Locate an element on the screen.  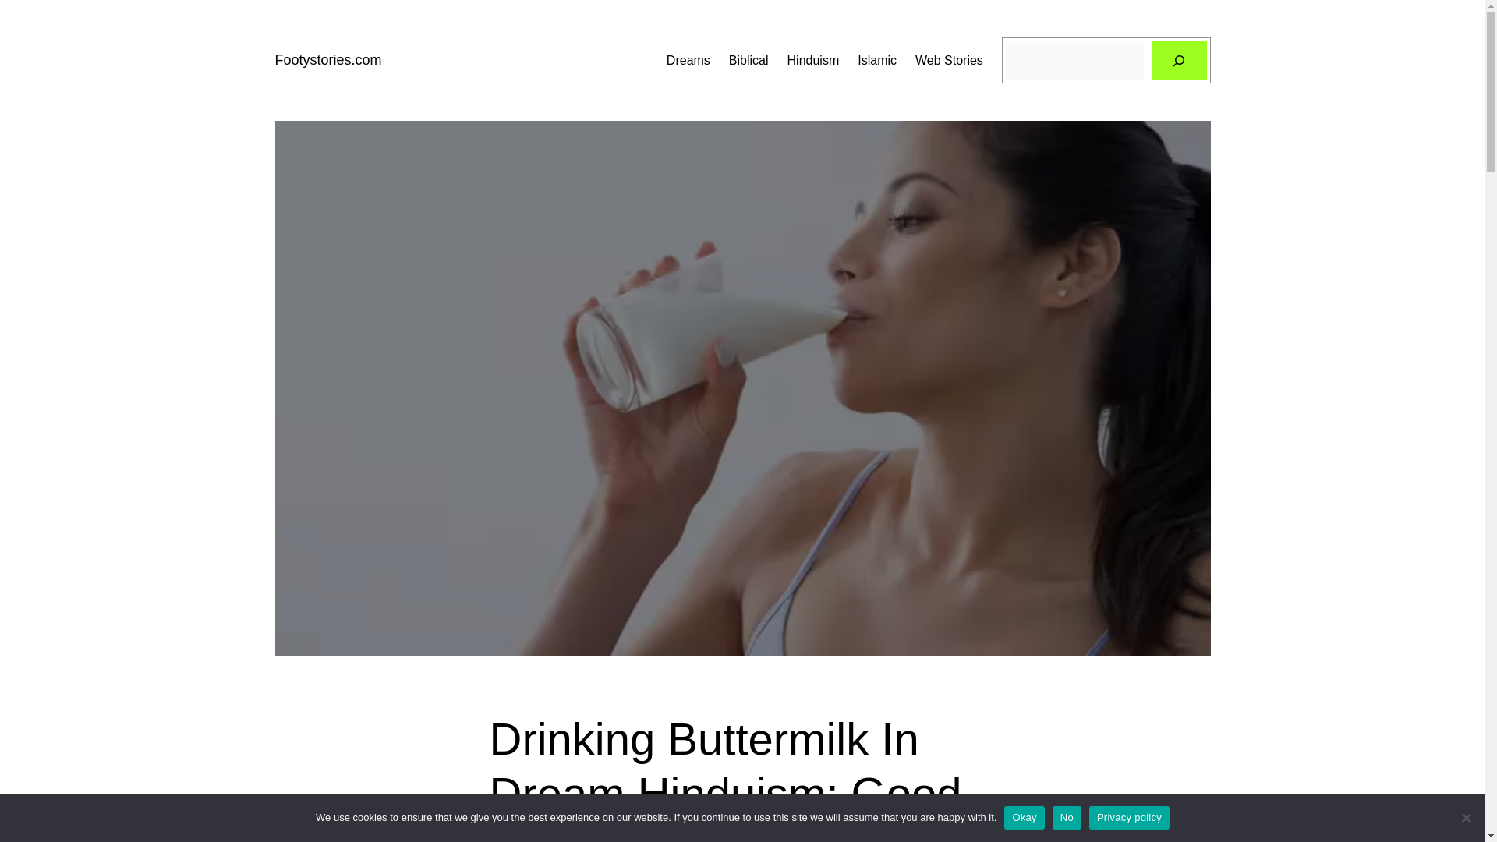
Islamic is located at coordinates (877, 60).